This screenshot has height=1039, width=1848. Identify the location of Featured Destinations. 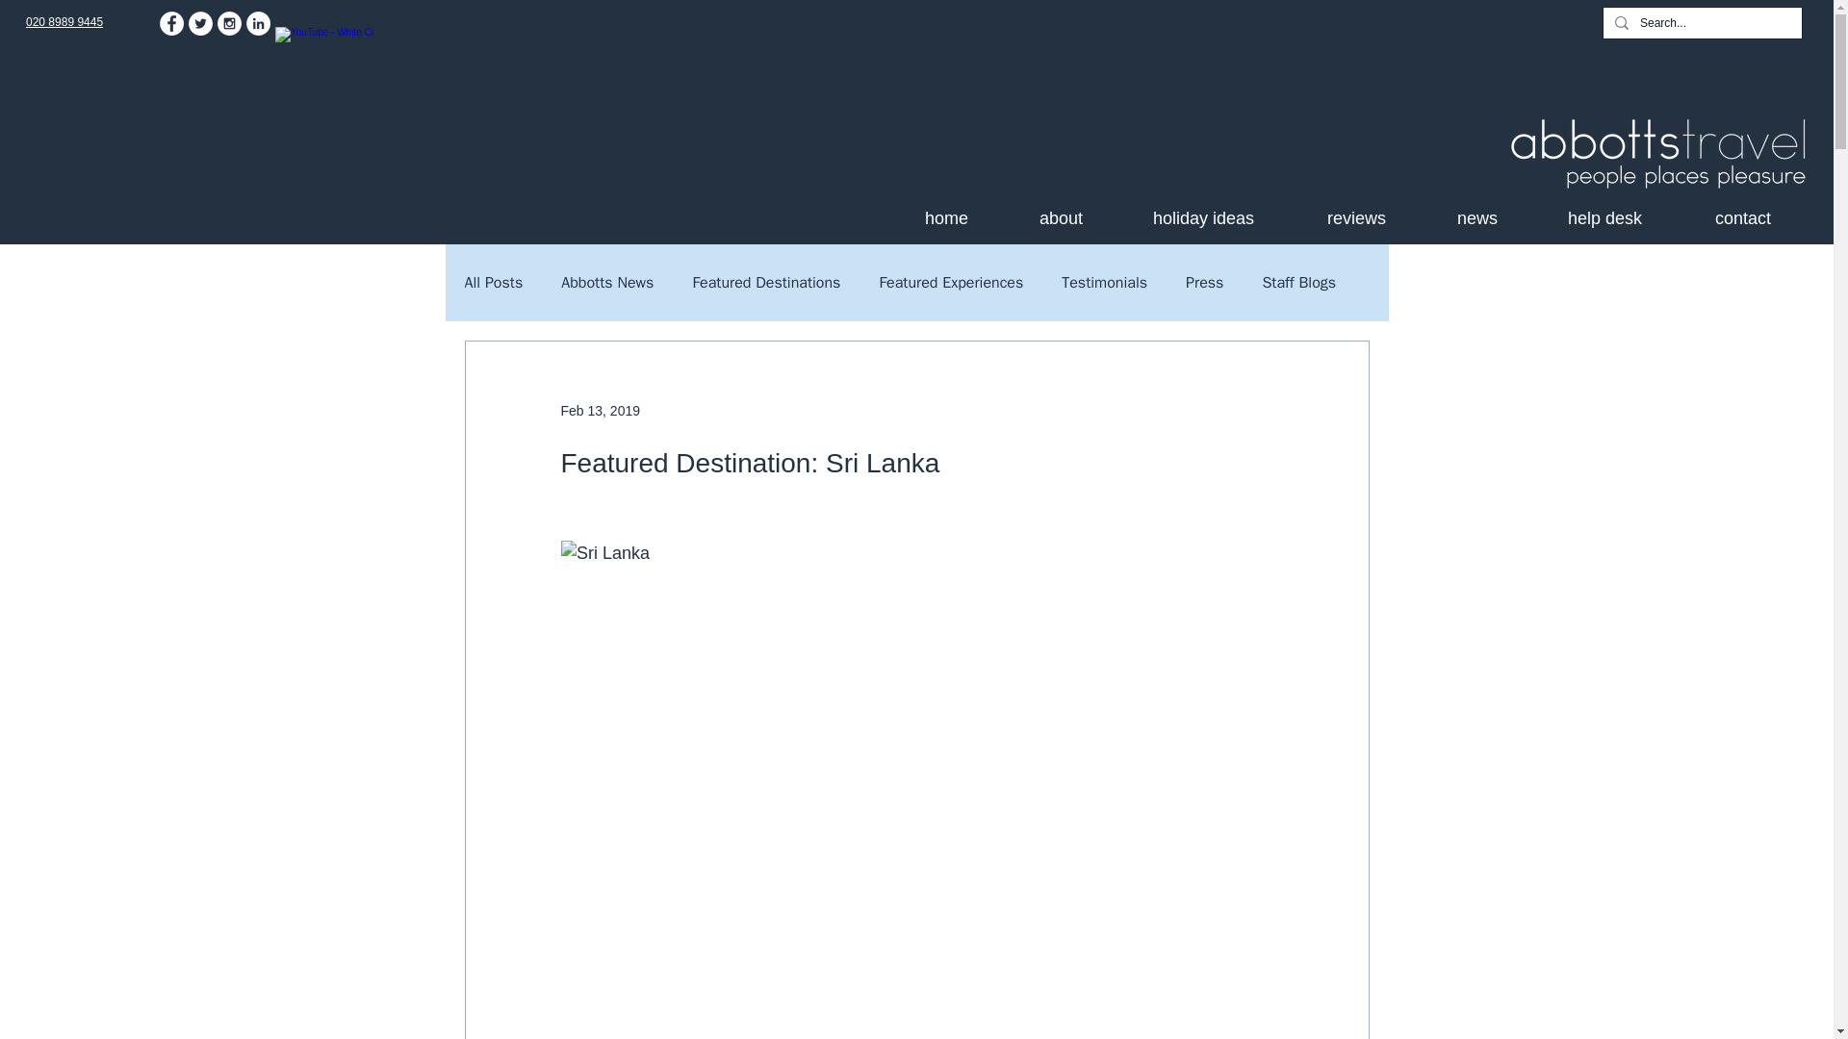
(766, 283).